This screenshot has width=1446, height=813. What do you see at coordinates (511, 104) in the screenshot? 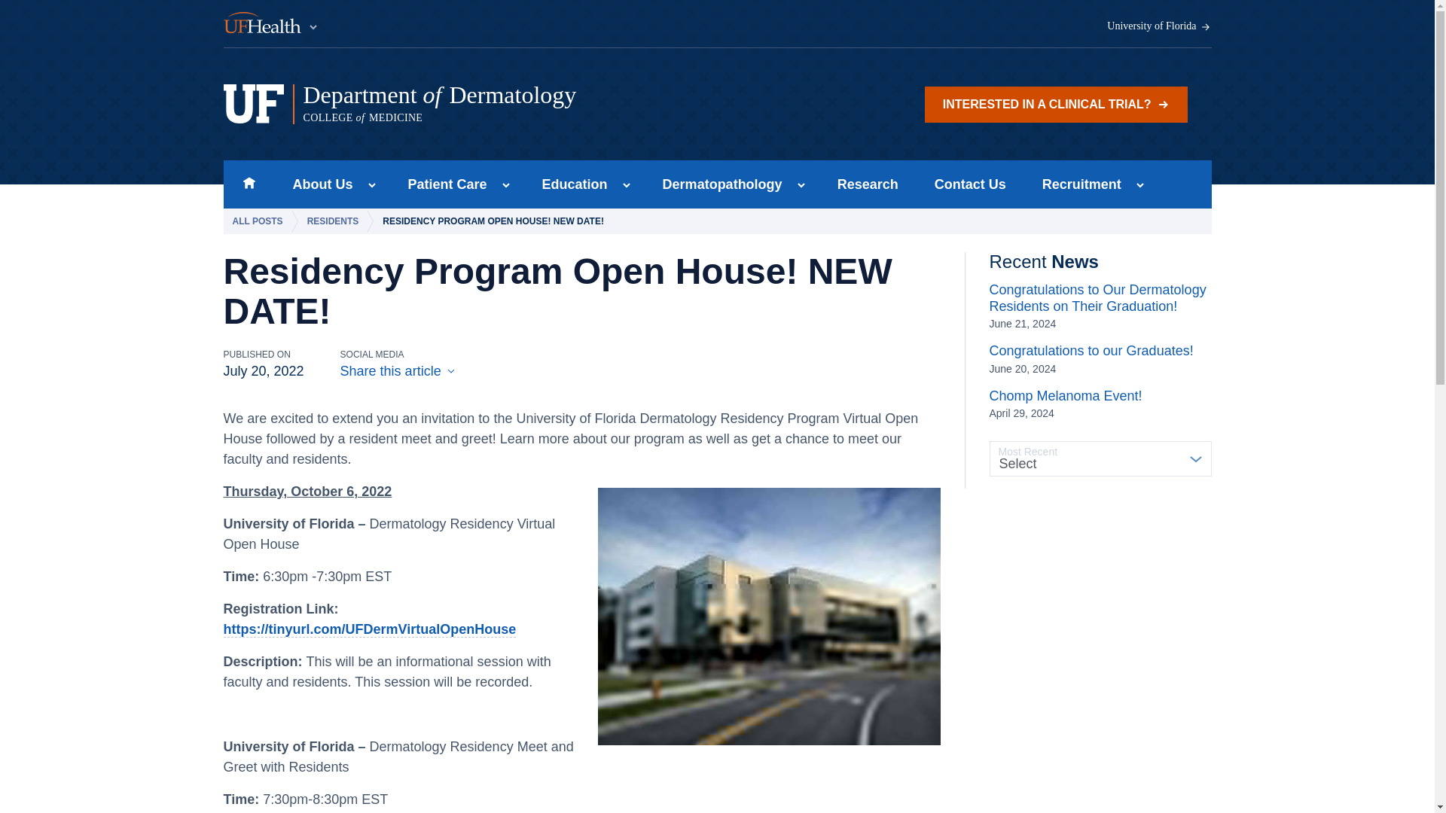
I see `Skip to main content` at bounding box center [511, 104].